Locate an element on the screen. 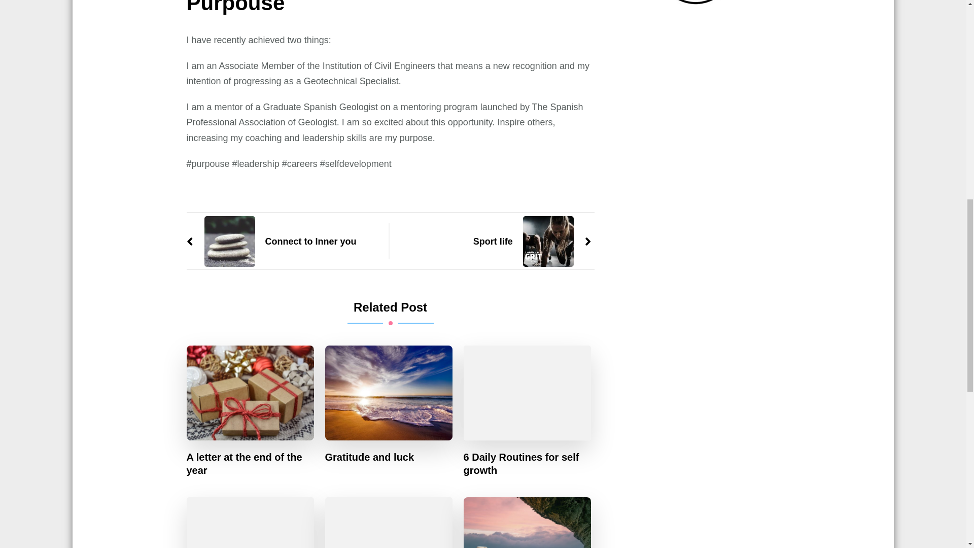  Gratitude and luck is located at coordinates (370, 457).